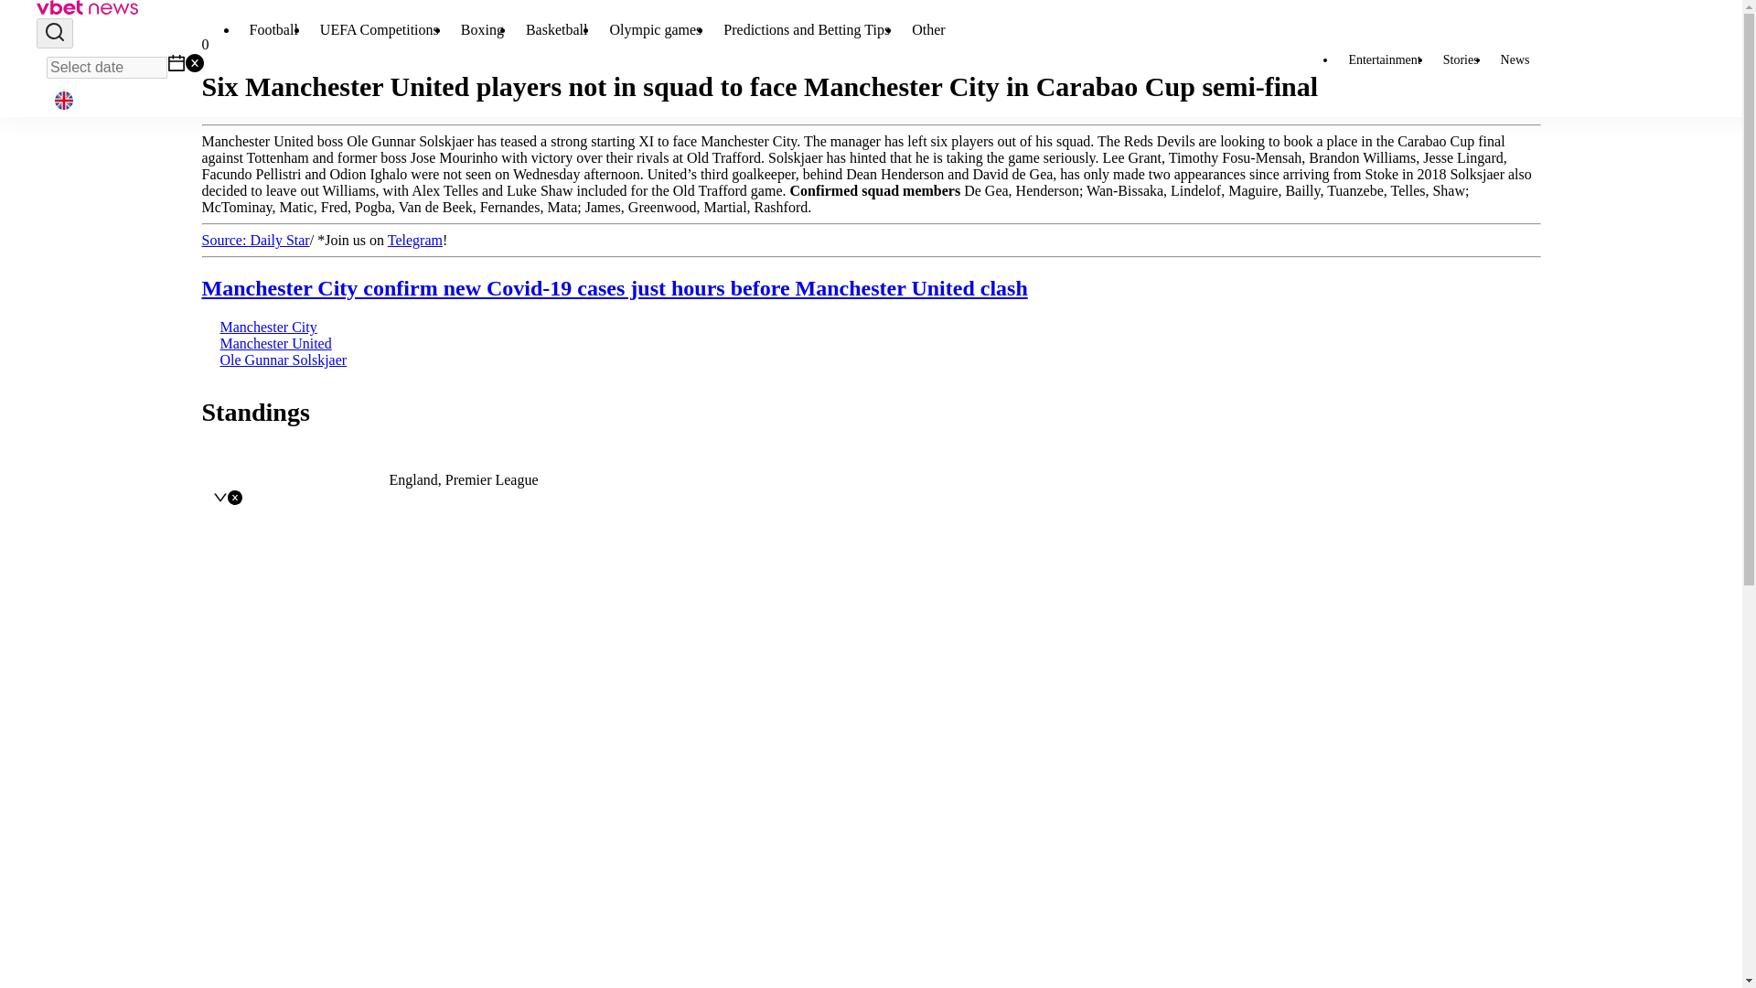  What do you see at coordinates (283, 359) in the screenshot?
I see `Ole Gunnar Solskjaer` at bounding box center [283, 359].